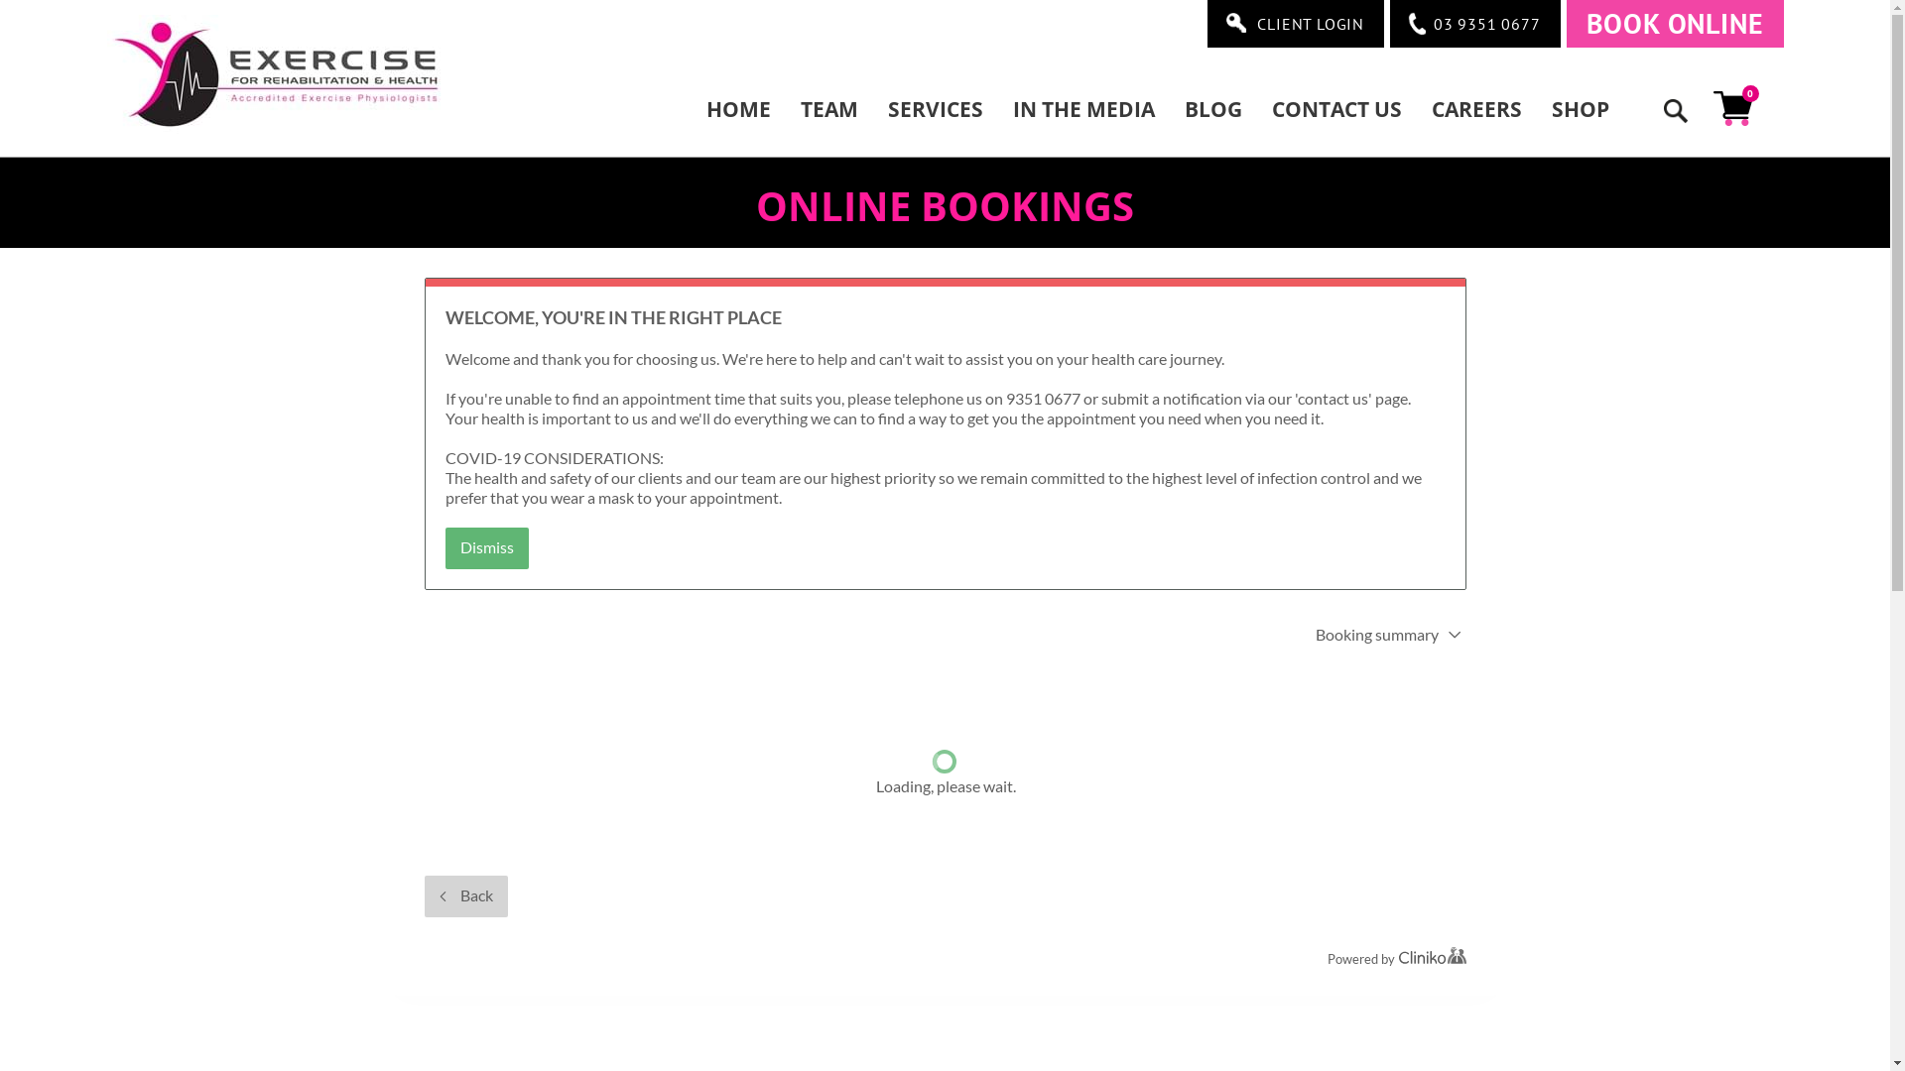 This screenshot has height=1071, width=1905. Describe the element at coordinates (936, 109) in the screenshot. I see `SERVICES` at that location.